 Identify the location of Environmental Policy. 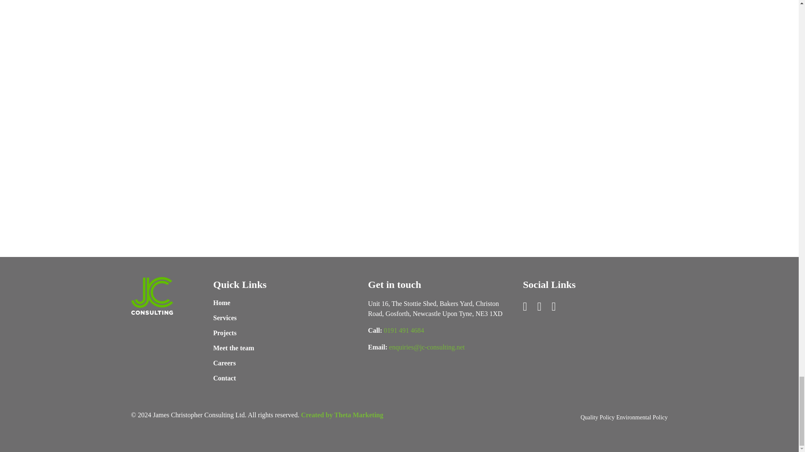
(641, 418).